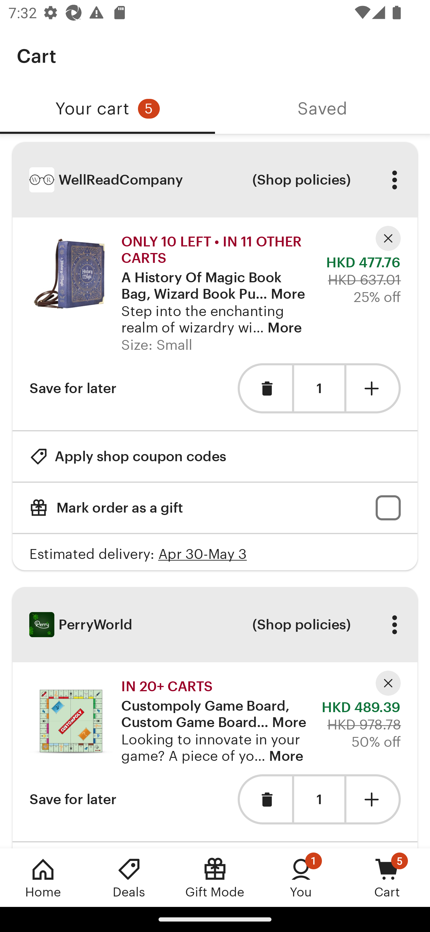  What do you see at coordinates (394, 180) in the screenshot?
I see `More options` at bounding box center [394, 180].